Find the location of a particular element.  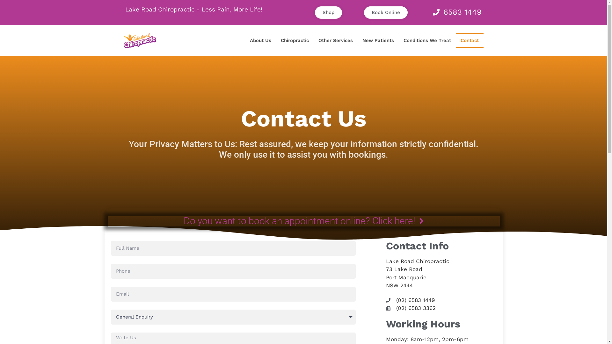

Contact is located at coordinates (470, 40).